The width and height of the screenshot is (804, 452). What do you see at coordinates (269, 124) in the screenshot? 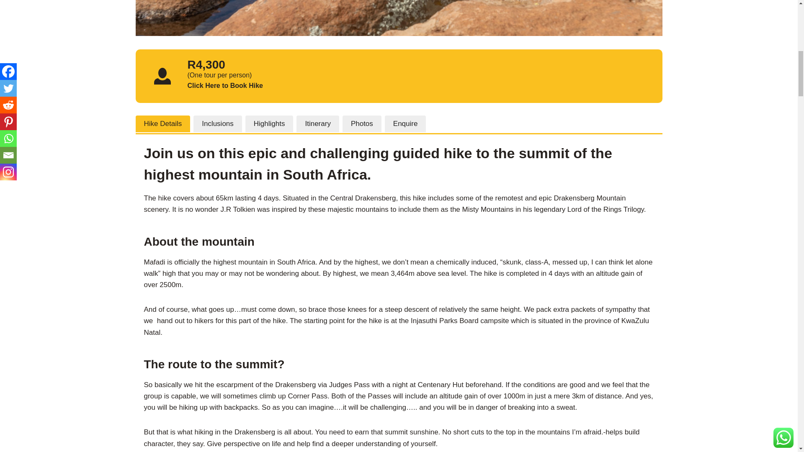
I see `Highlights` at bounding box center [269, 124].